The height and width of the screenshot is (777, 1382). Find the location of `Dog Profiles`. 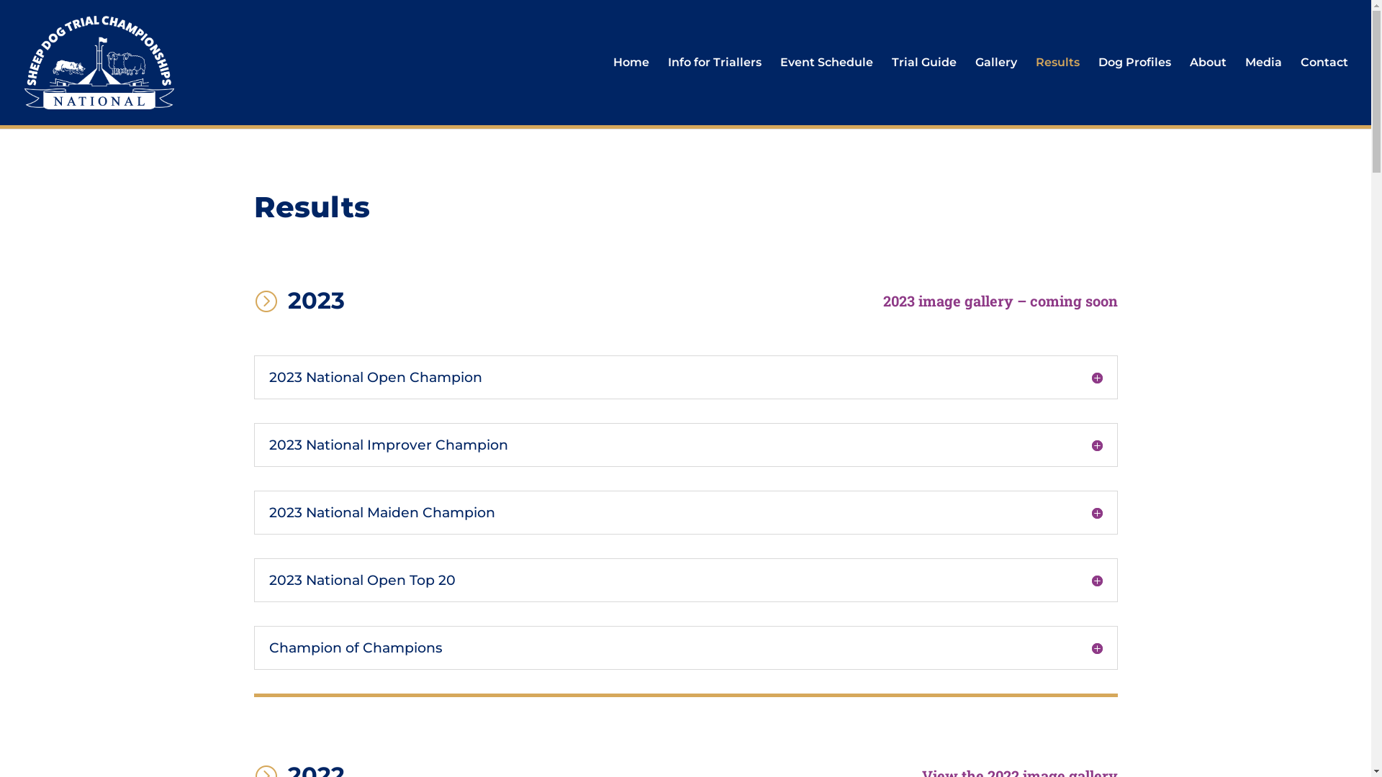

Dog Profiles is located at coordinates (1134, 91).